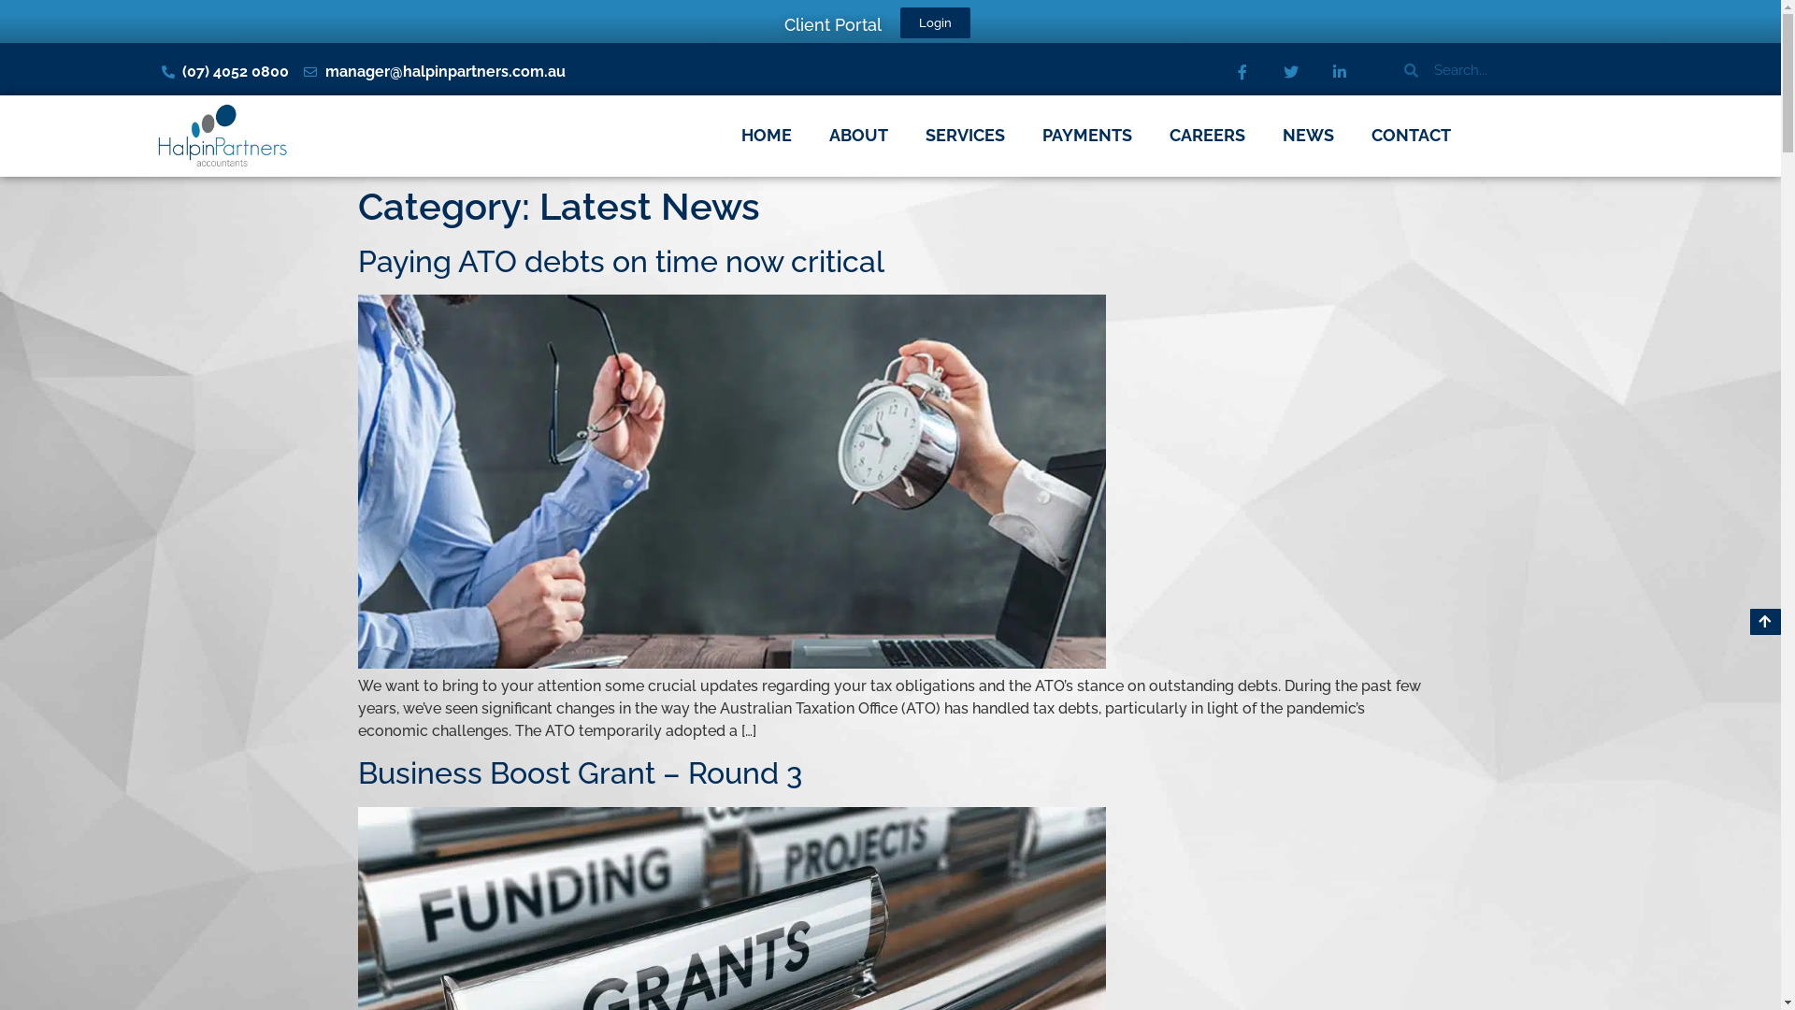 The height and width of the screenshot is (1010, 1795). I want to click on CONTACT, so click(1412, 136).